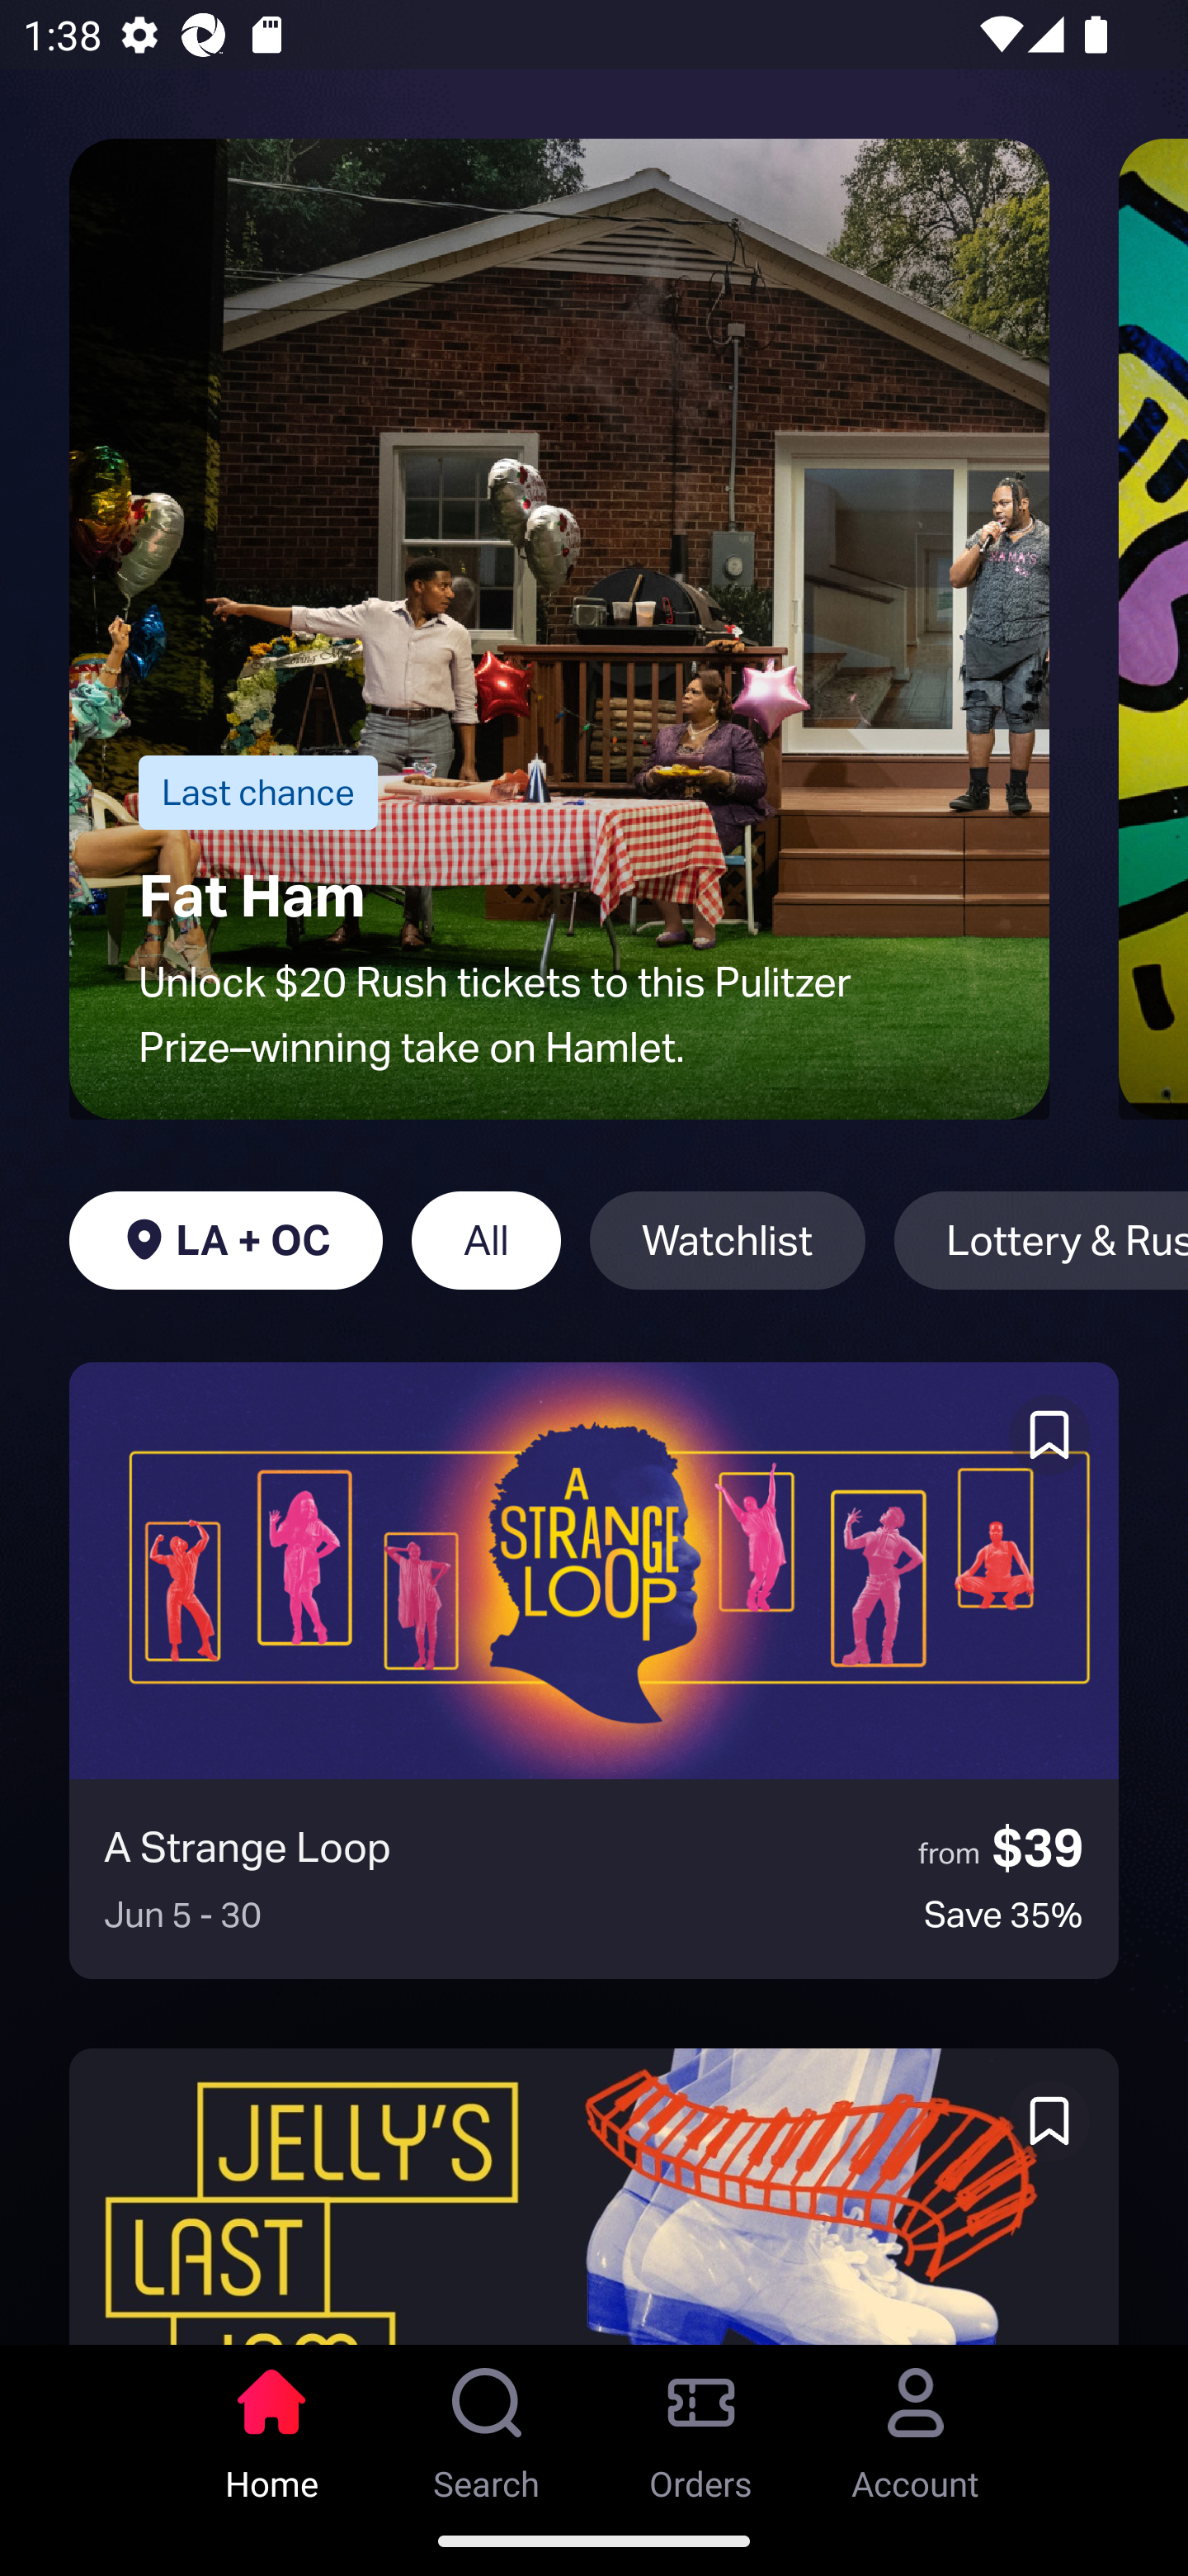 The height and width of the screenshot is (2576, 1188). What do you see at coordinates (486, 1240) in the screenshot?
I see `All` at bounding box center [486, 1240].